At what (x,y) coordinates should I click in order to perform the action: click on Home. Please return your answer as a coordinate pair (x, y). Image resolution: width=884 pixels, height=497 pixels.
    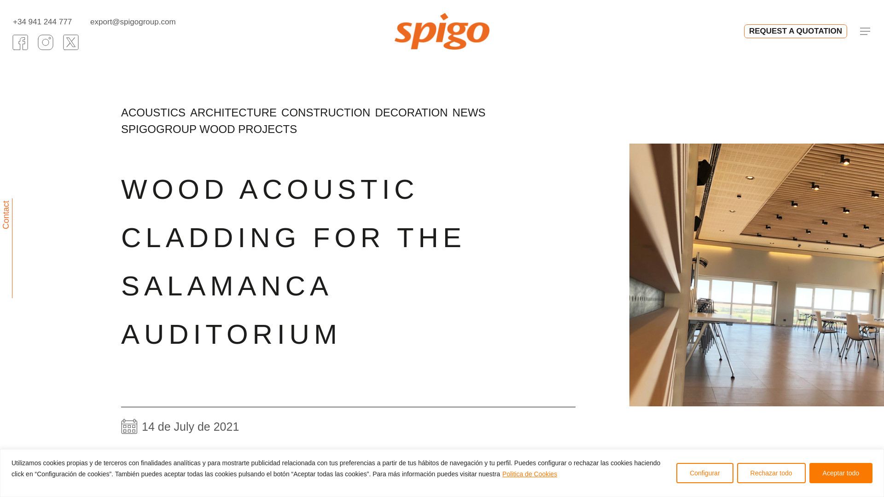
    Looking at the image, I should click on (164, 485).